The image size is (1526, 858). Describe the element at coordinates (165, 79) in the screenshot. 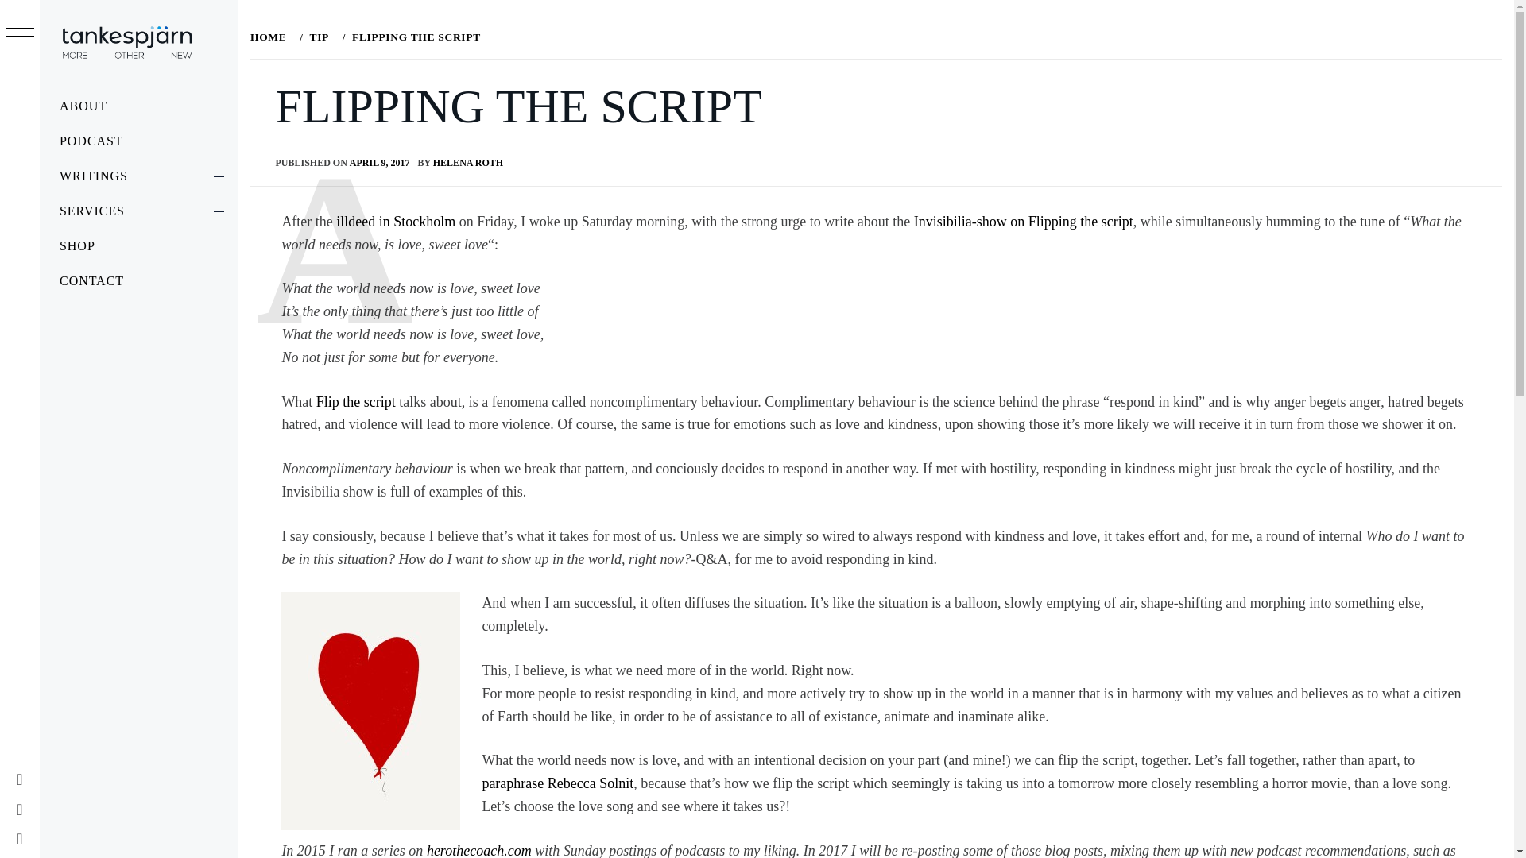

I see `TANKESPJARN` at that location.